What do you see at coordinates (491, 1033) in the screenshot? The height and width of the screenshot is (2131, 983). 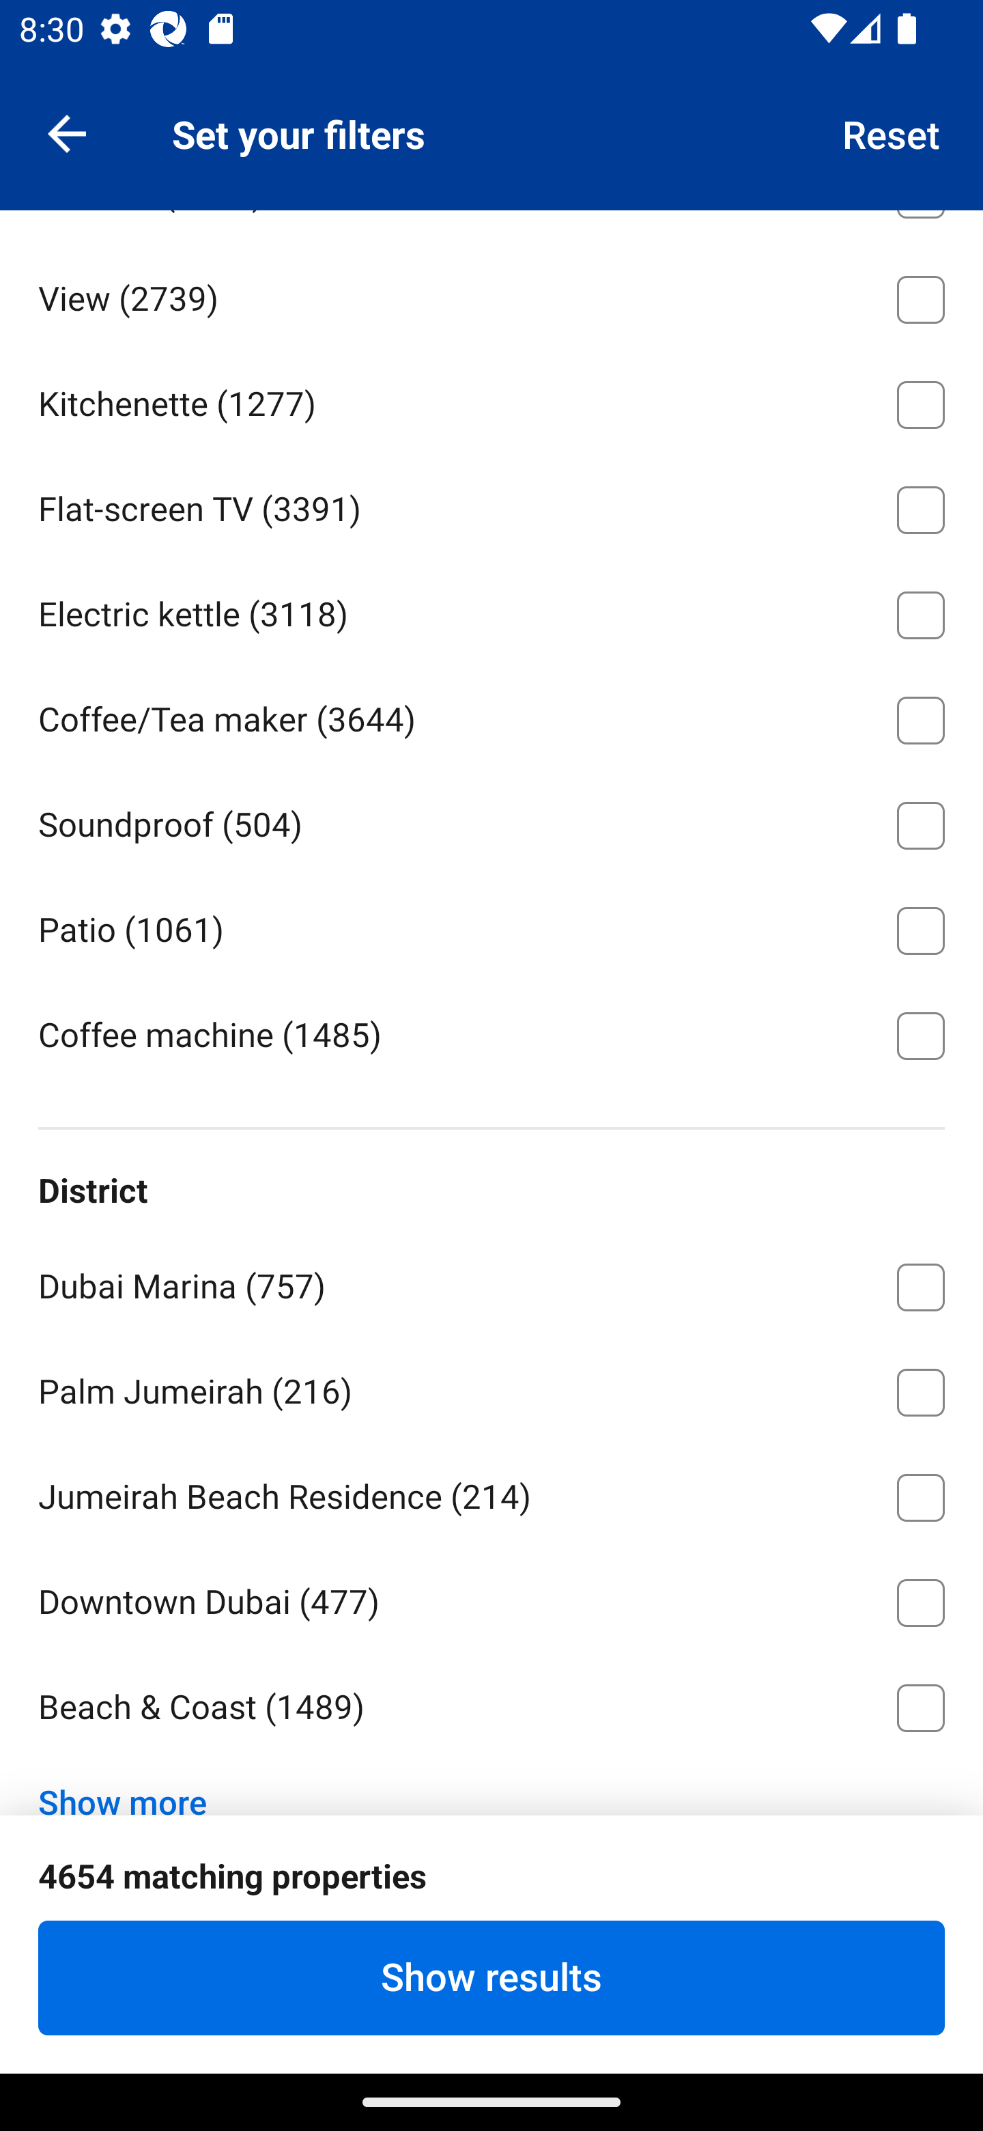 I see `Coffee machine ⁦(1485)` at bounding box center [491, 1033].